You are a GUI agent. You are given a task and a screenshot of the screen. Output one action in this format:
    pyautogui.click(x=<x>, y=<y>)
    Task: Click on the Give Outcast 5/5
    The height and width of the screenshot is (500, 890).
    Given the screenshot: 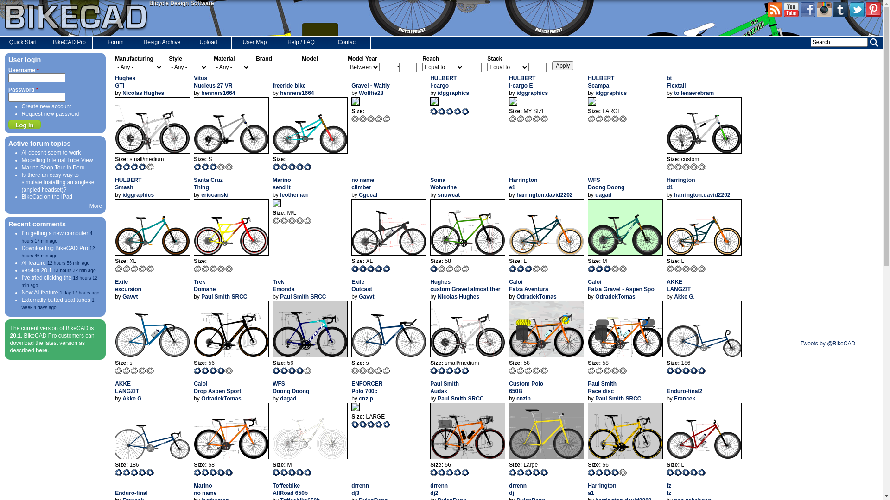 What is the action you would take?
    pyautogui.click(x=387, y=370)
    